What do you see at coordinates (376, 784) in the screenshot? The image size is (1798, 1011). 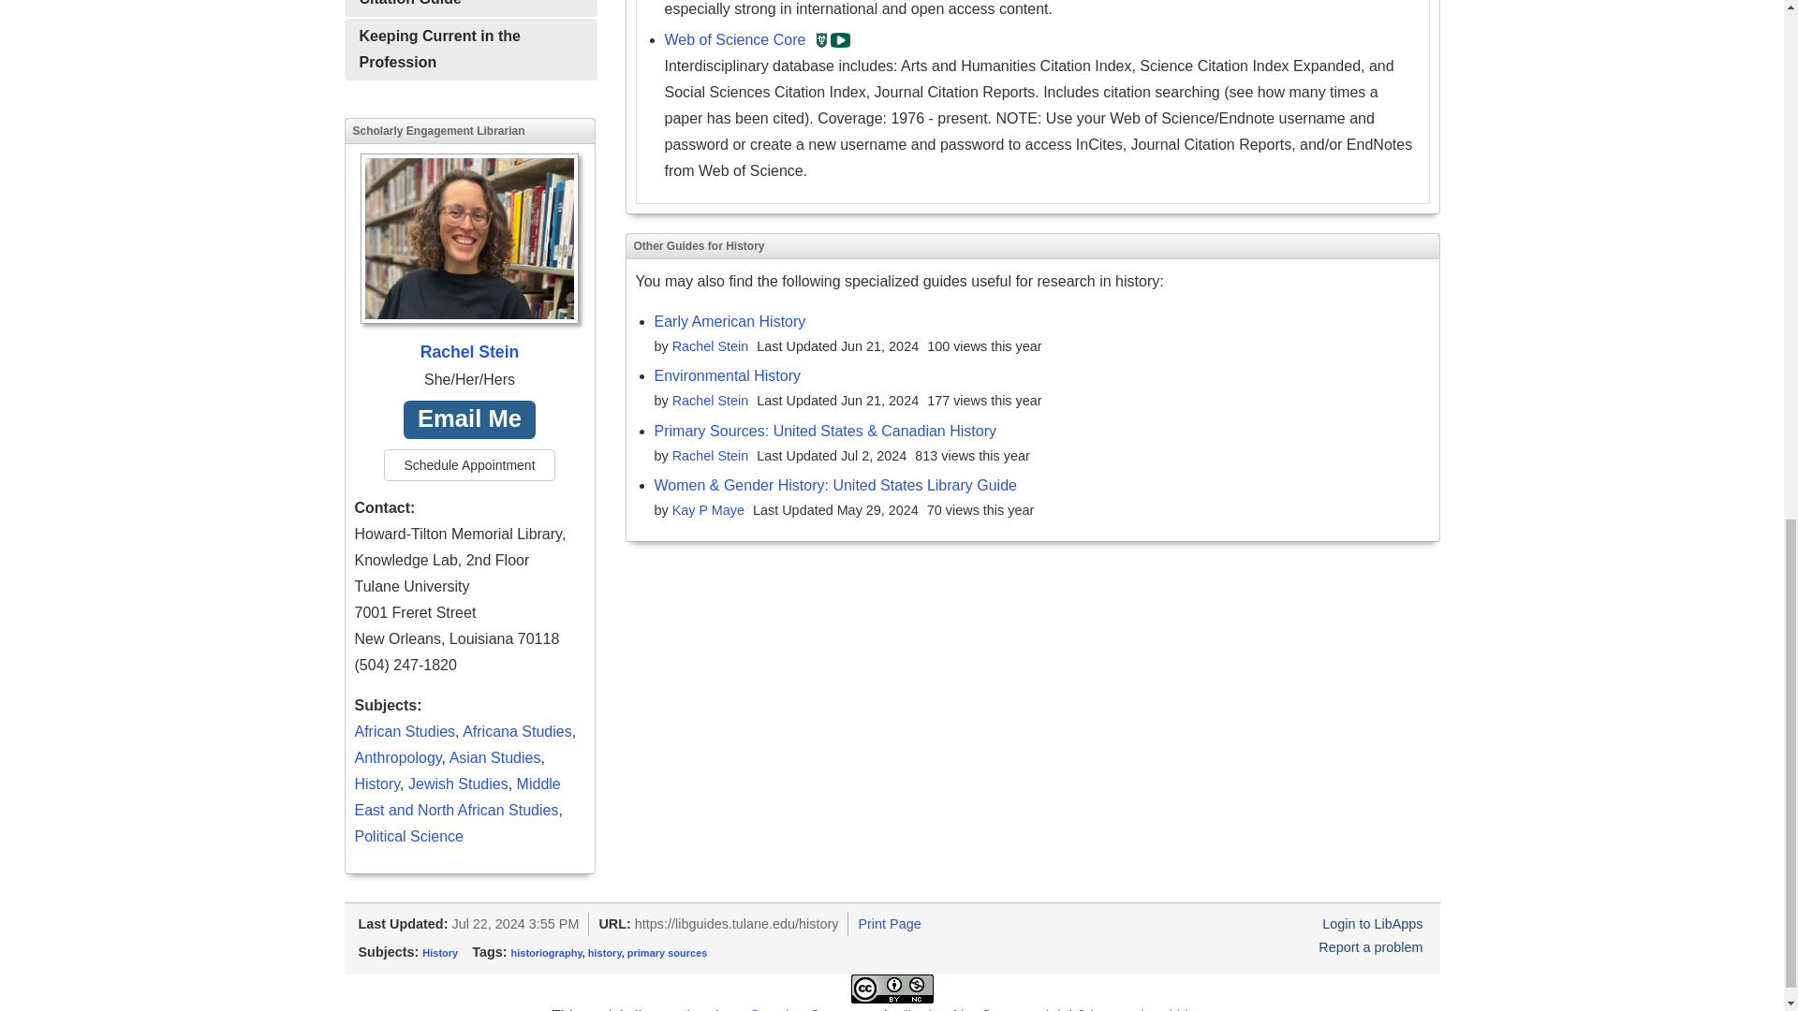 I see `History` at bounding box center [376, 784].